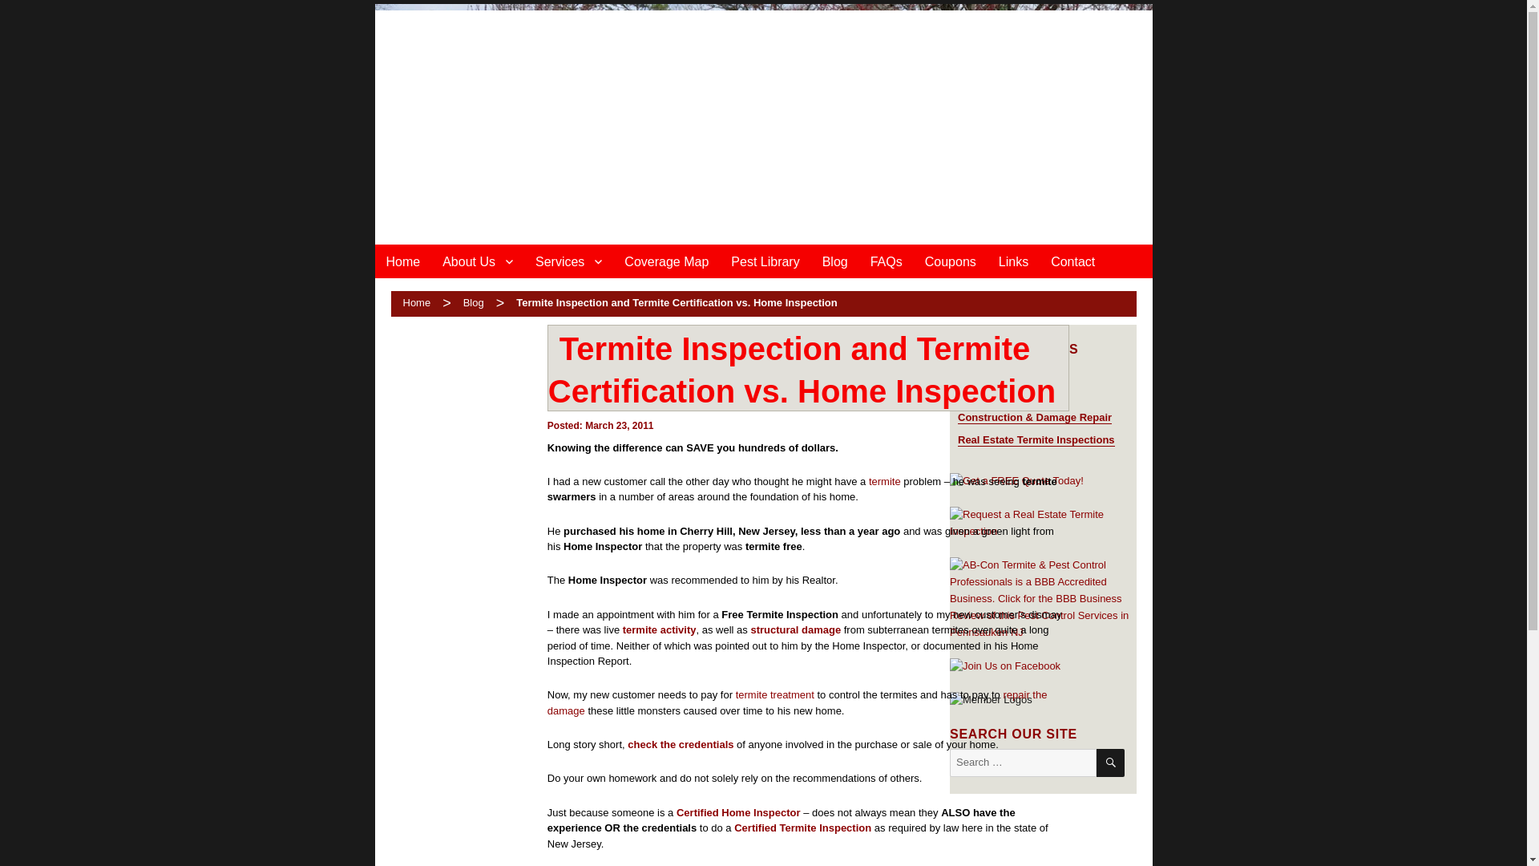  I want to click on termite treatment, so click(774, 694).